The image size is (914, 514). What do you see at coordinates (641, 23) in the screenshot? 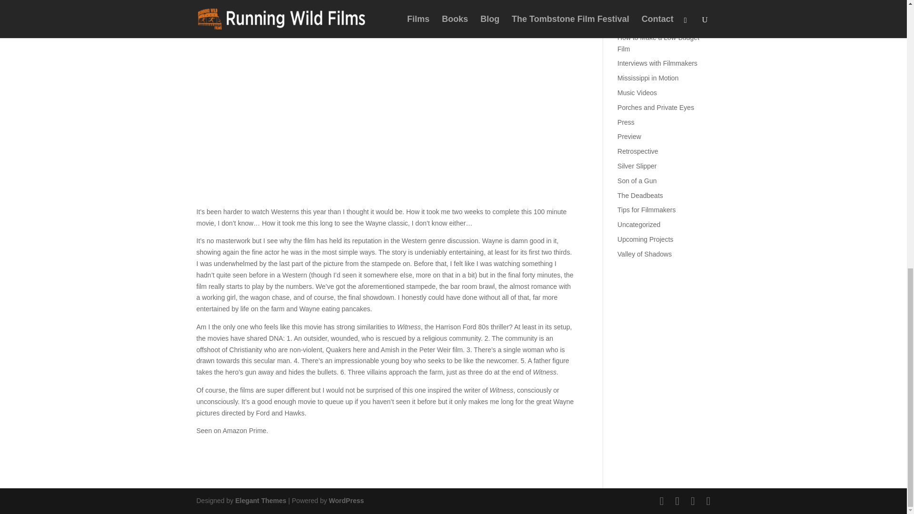
I see `Current Projects` at bounding box center [641, 23].